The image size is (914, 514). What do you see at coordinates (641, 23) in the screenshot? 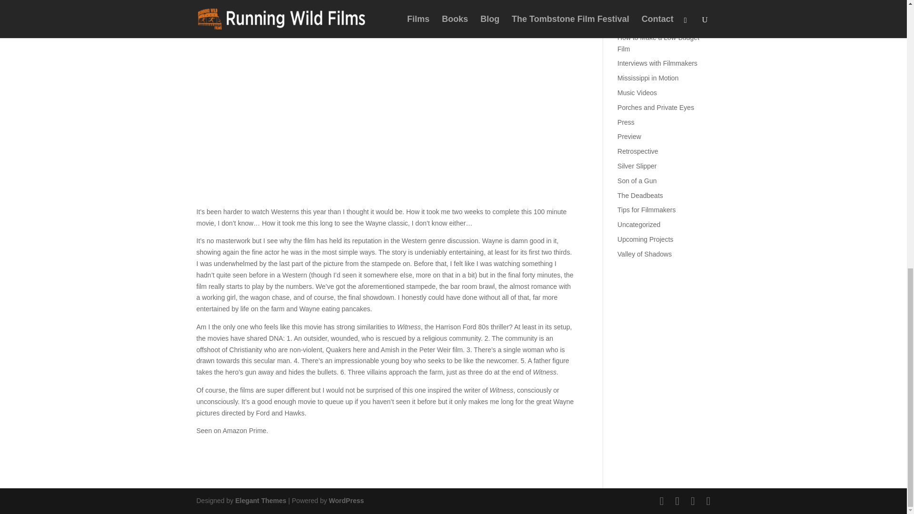
I see `Current Projects` at bounding box center [641, 23].